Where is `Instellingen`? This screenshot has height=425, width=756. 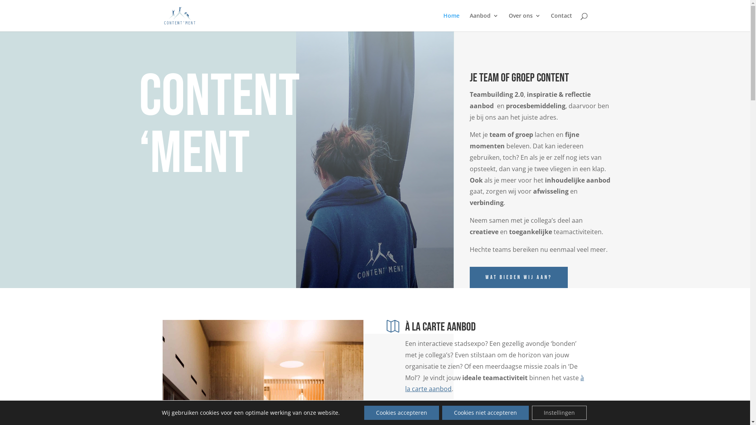
Instellingen is located at coordinates (559, 413).